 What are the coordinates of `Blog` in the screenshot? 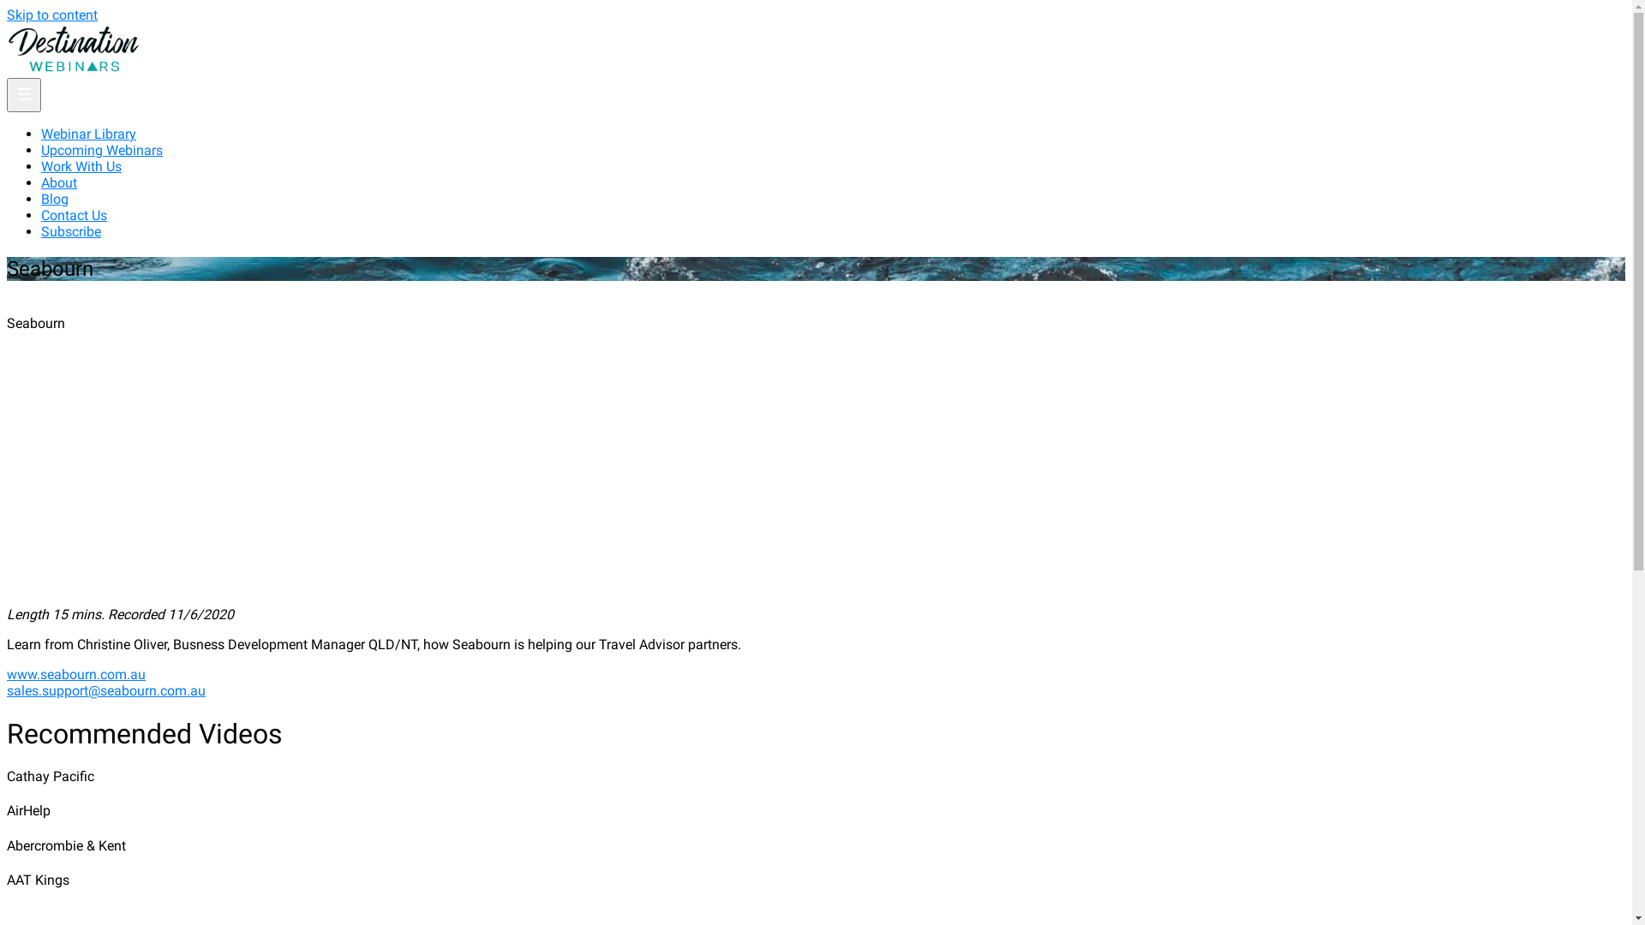 It's located at (55, 199).